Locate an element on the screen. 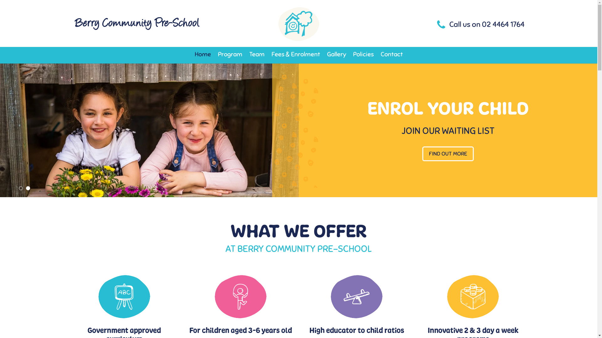  Gallery is located at coordinates (336, 54).